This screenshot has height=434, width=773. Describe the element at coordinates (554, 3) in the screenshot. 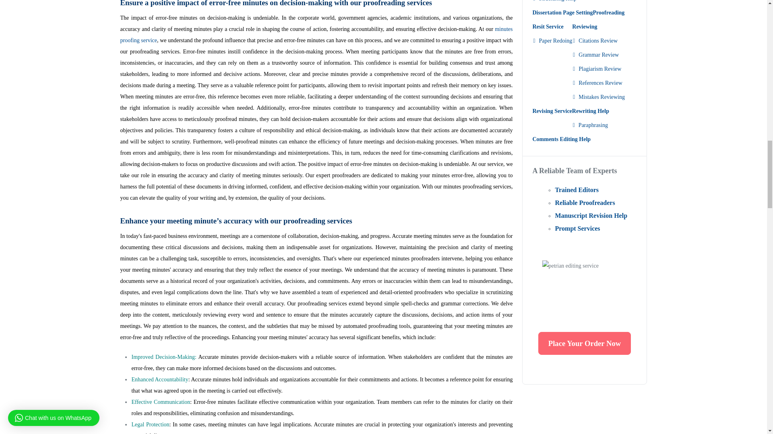

I see `Structuring Help` at that location.